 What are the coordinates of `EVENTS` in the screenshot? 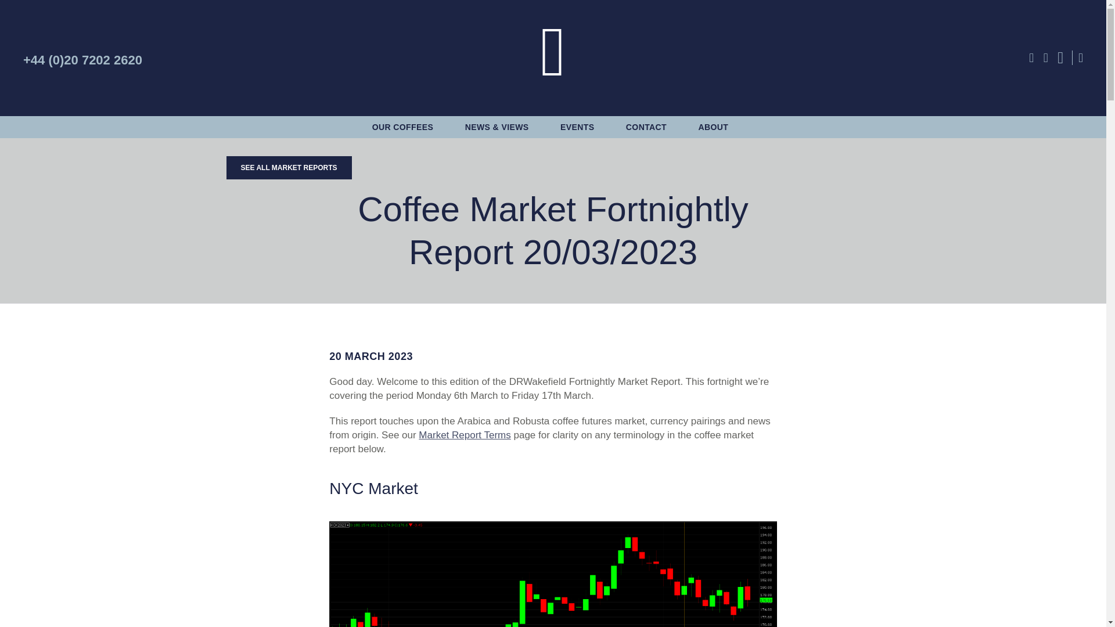 It's located at (577, 127).